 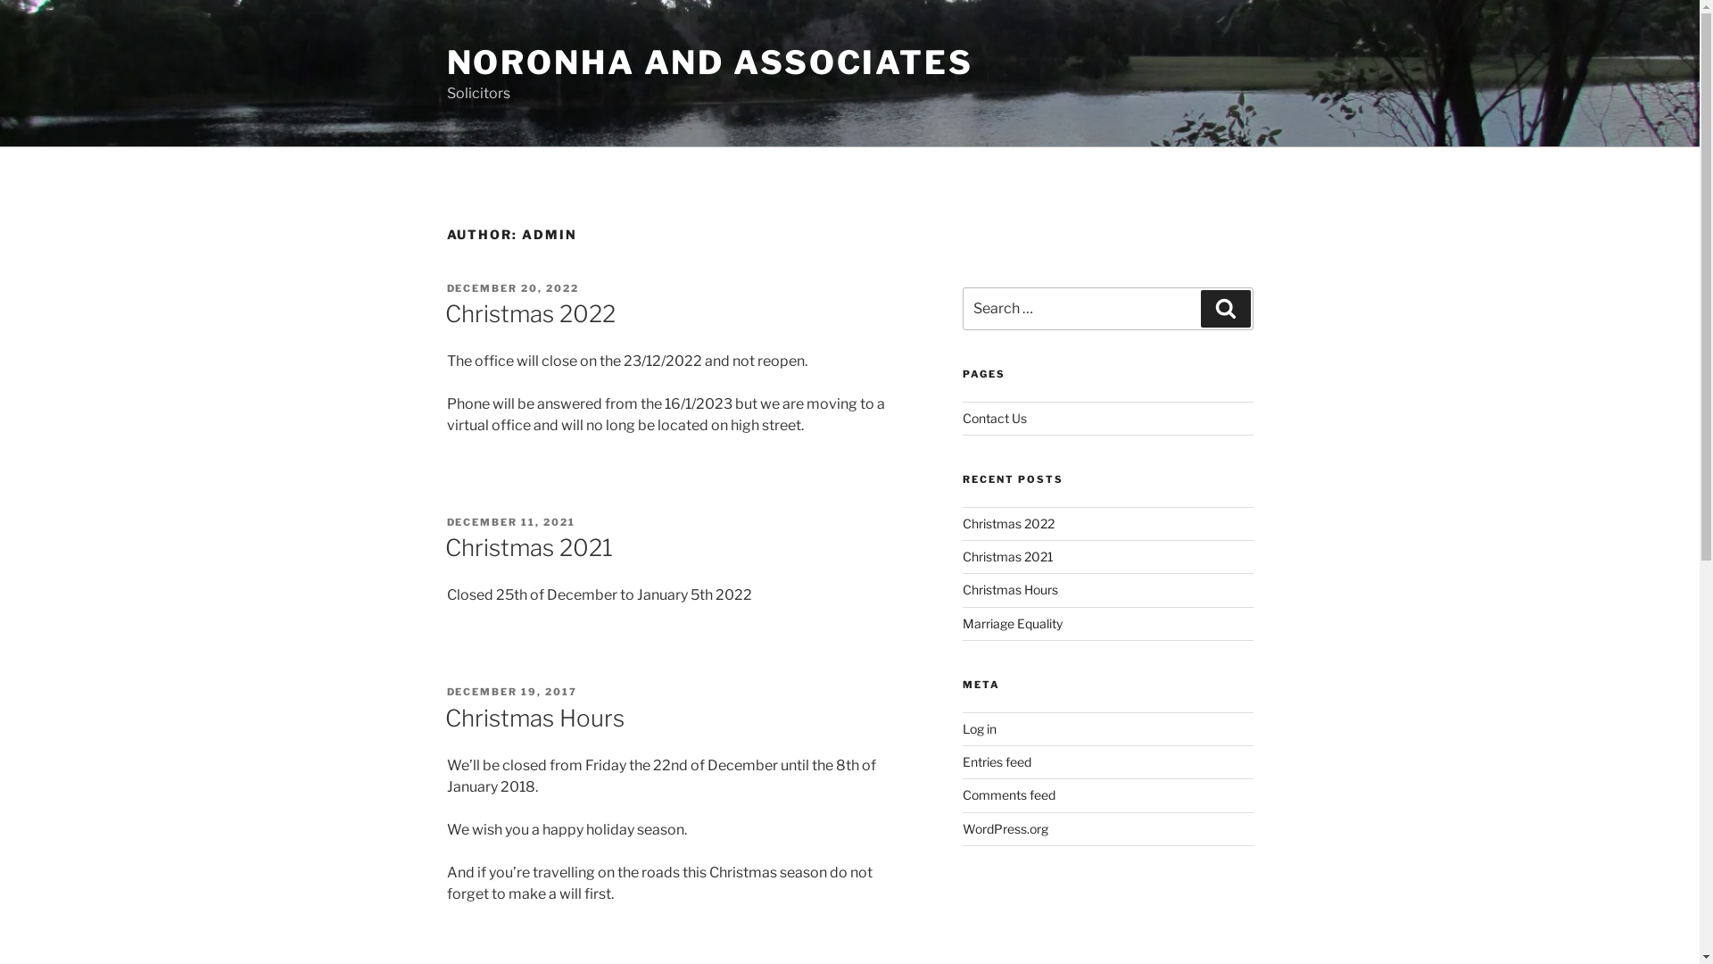 I want to click on Comments feed, so click(x=1009, y=794).